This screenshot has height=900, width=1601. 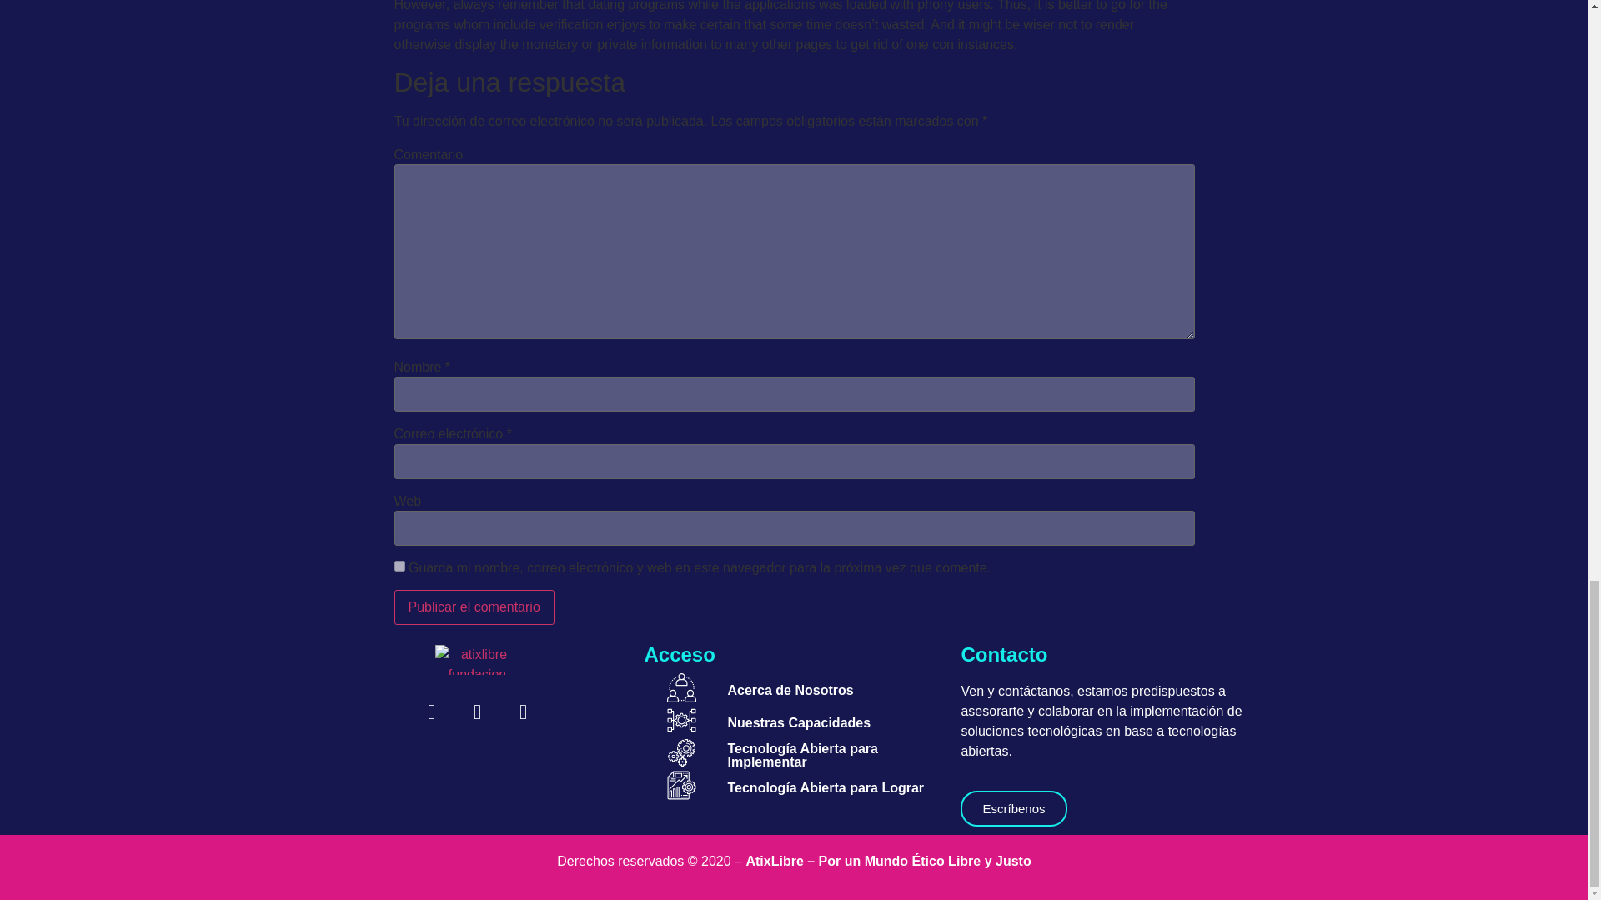 I want to click on yes, so click(x=399, y=565).